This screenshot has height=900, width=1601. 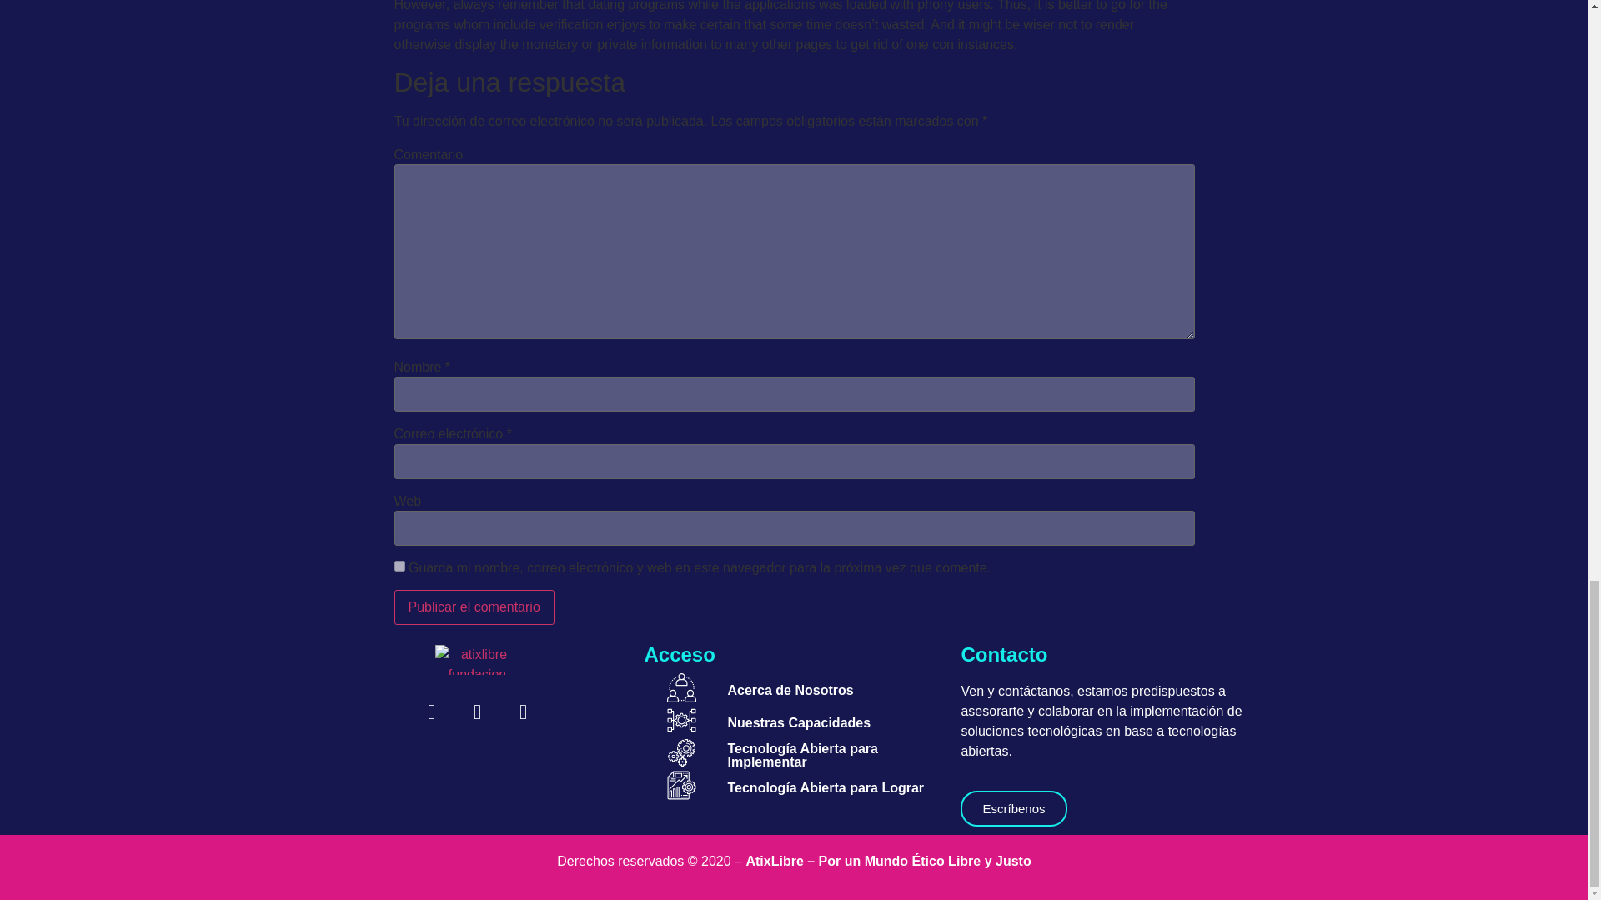 I want to click on yes, so click(x=399, y=565).